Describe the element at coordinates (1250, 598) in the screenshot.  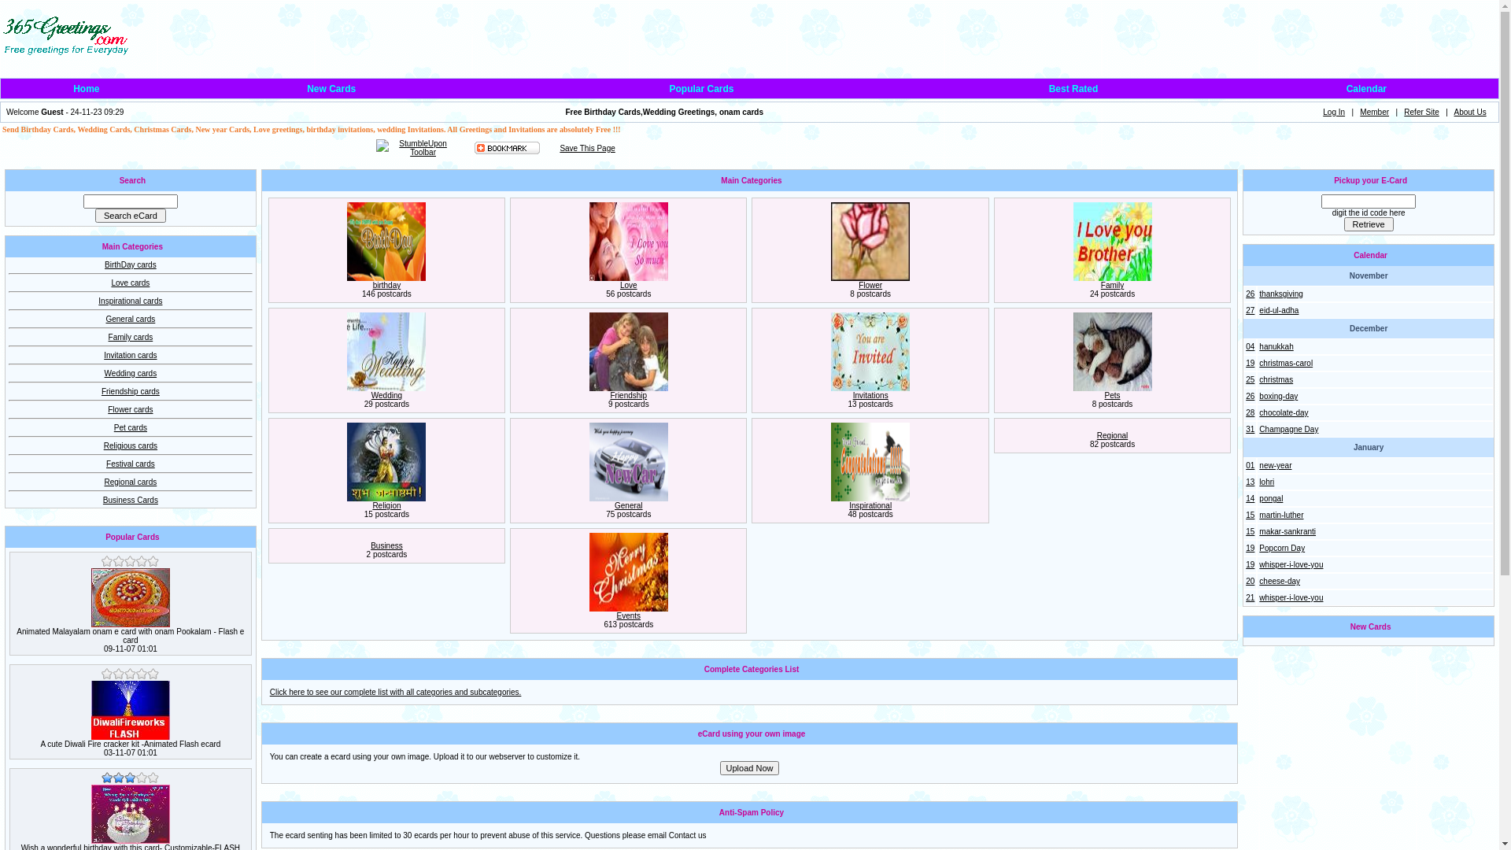
I see `21` at that location.